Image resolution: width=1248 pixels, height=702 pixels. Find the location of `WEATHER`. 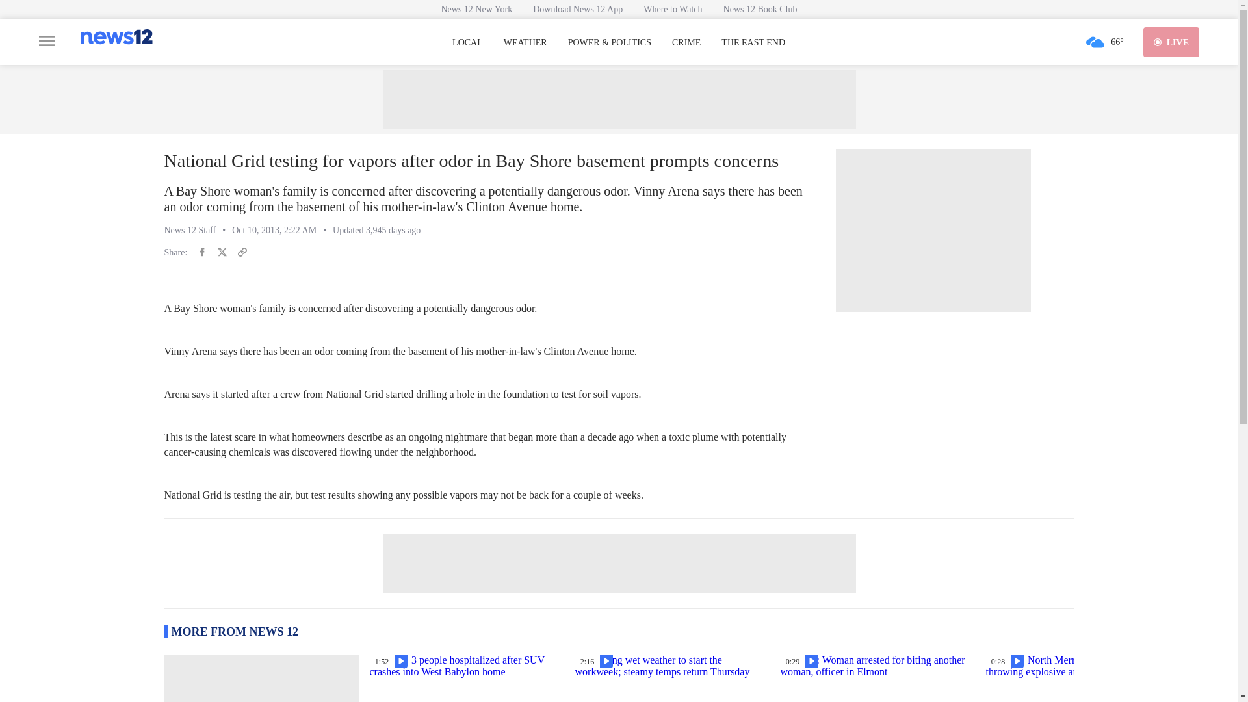

WEATHER is located at coordinates (525, 43).